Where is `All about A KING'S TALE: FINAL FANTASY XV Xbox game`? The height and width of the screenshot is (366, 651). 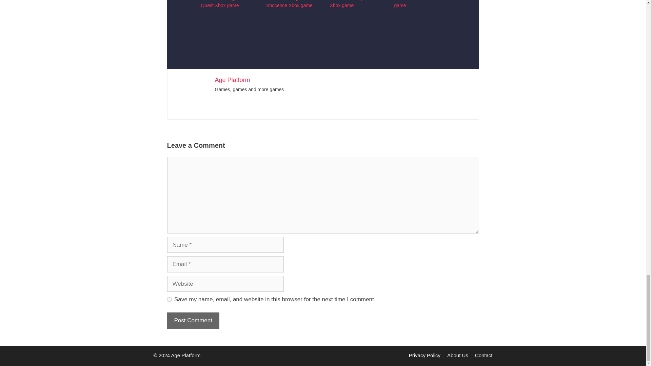
All about A KING'S TALE: FINAL FANTASY XV Xbox game is located at coordinates (419, 17).